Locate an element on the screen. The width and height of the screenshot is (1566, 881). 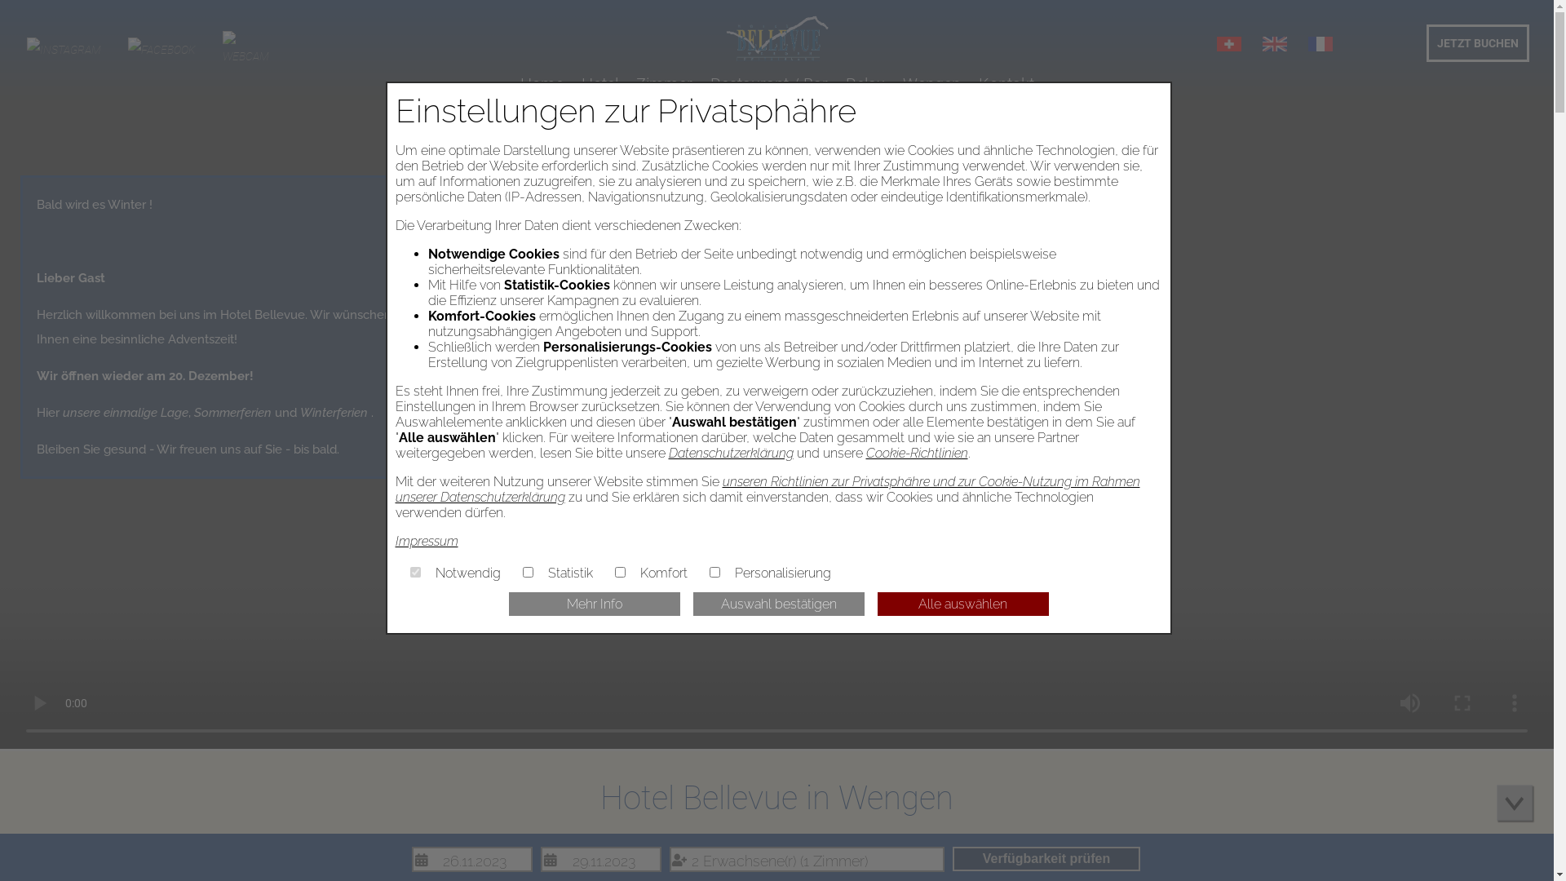
Webcam is located at coordinates (246, 50).